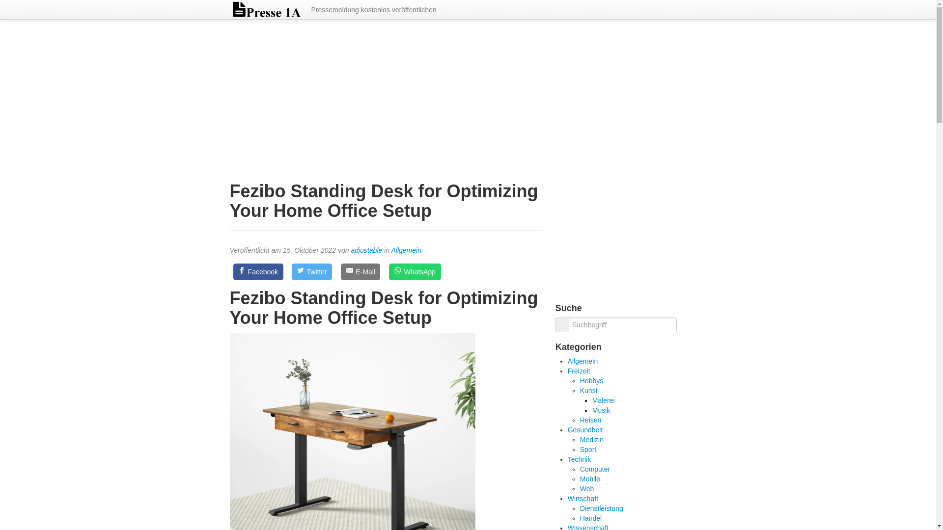  Describe the element at coordinates (360, 272) in the screenshot. I see `E-Mail` at that location.